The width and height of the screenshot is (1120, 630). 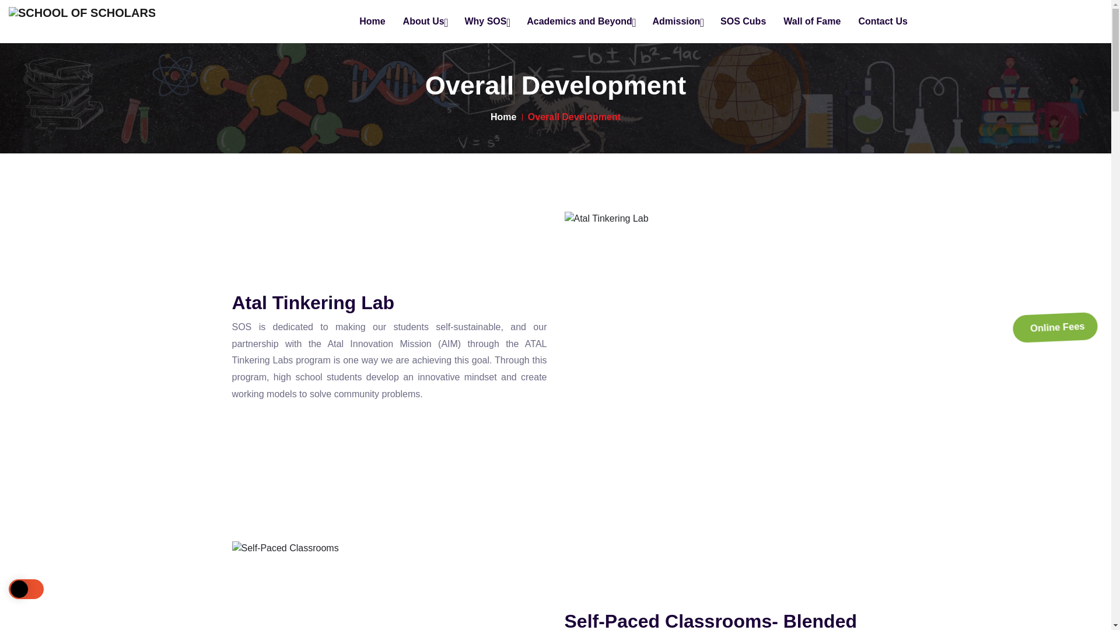 What do you see at coordinates (425, 22) in the screenshot?
I see `About Us` at bounding box center [425, 22].